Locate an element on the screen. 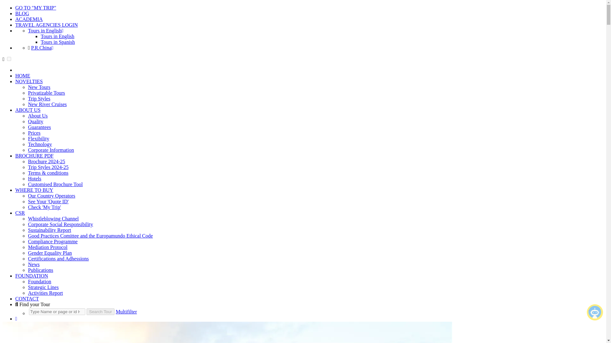 The image size is (611, 343). Guarantees is located at coordinates (39, 127).